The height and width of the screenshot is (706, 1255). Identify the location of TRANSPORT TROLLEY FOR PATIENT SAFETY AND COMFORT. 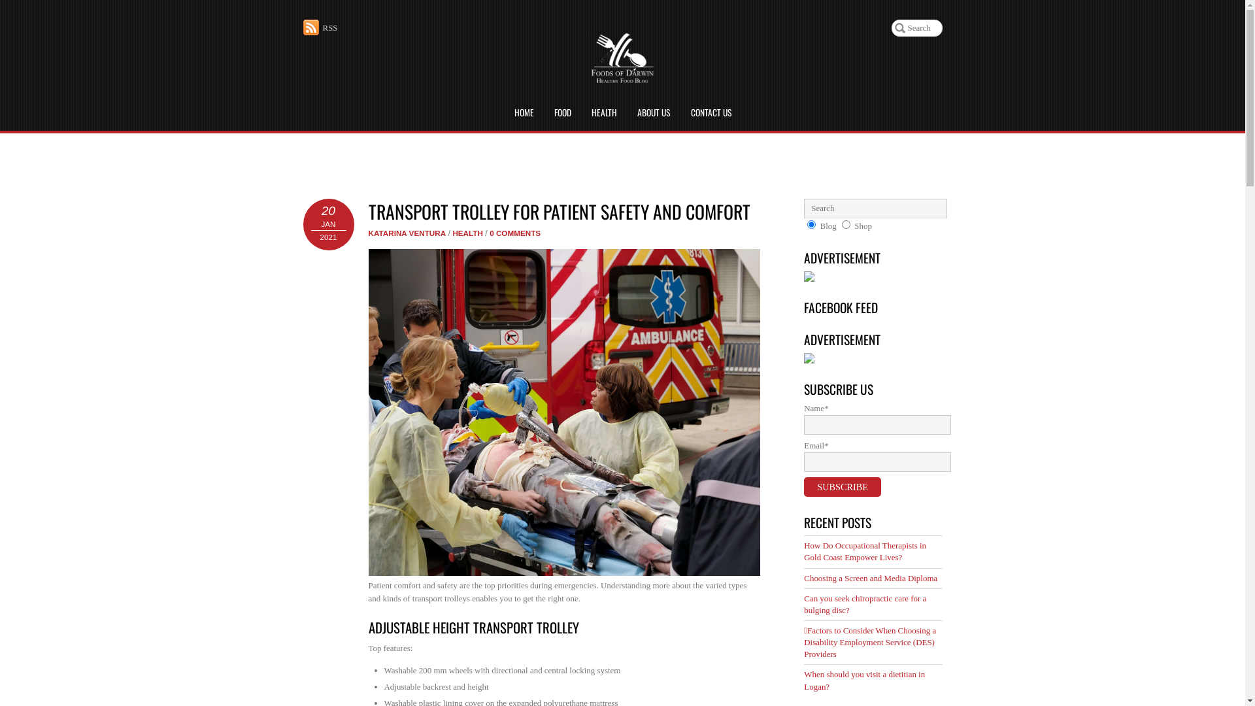
(560, 212).